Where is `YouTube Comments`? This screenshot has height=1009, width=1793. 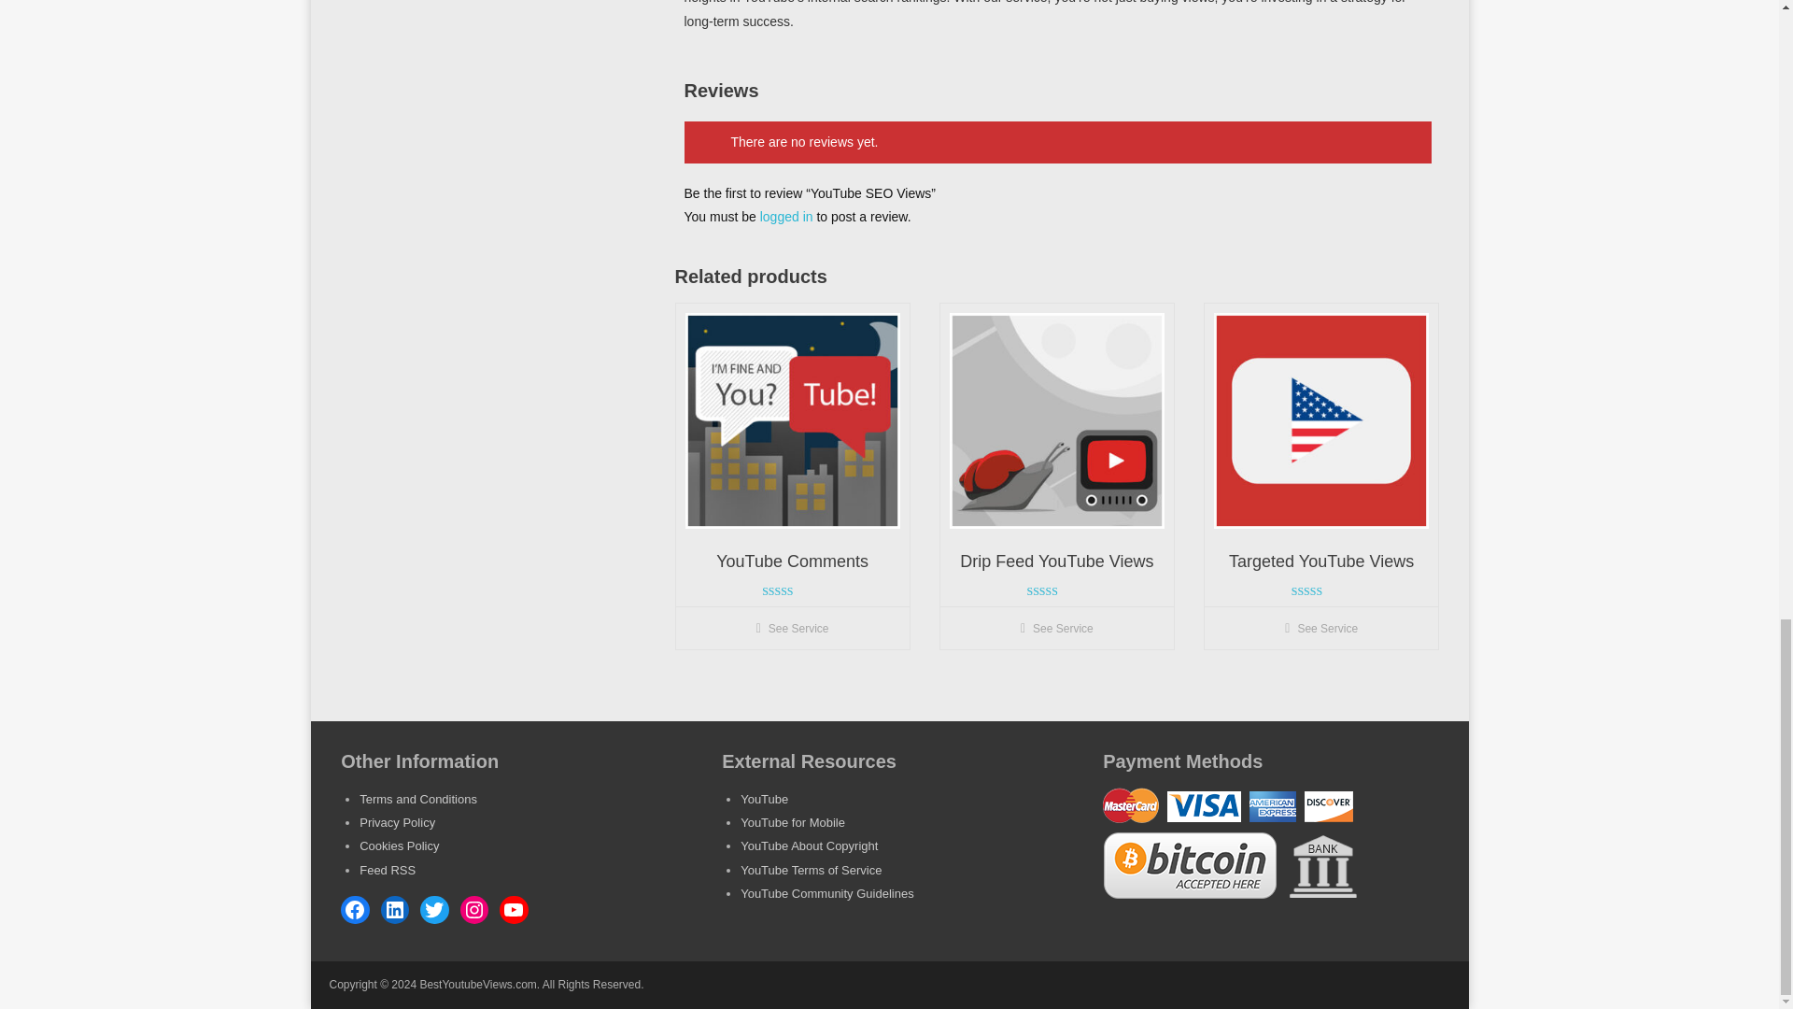
YouTube Comments is located at coordinates (792, 562).